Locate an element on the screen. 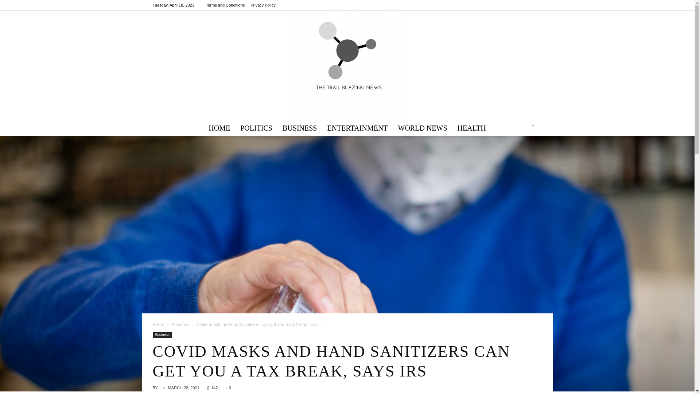  HEALTH is located at coordinates (472, 128).